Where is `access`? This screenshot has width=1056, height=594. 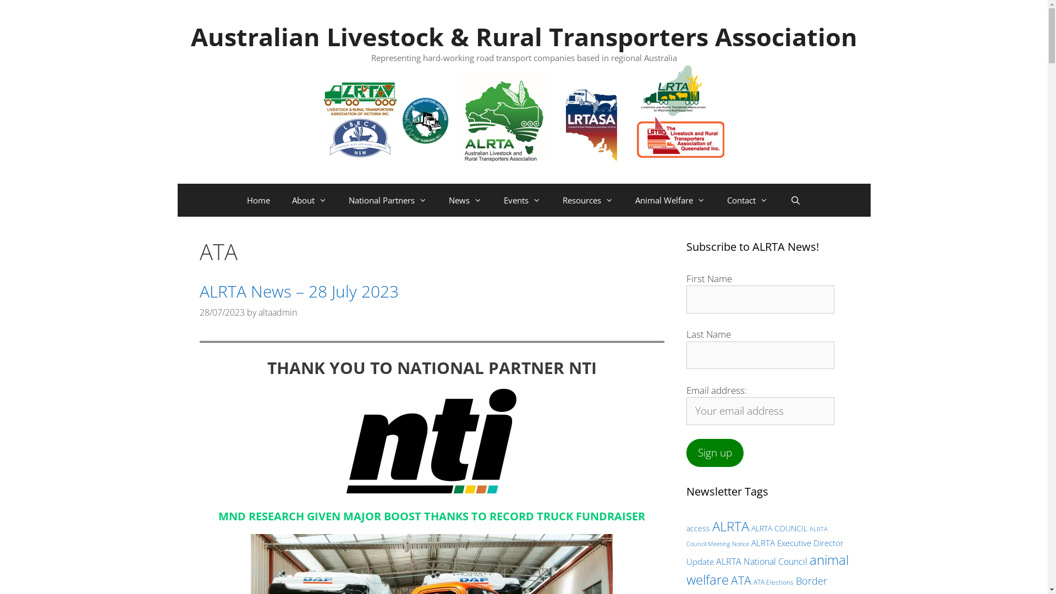 access is located at coordinates (698, 528).